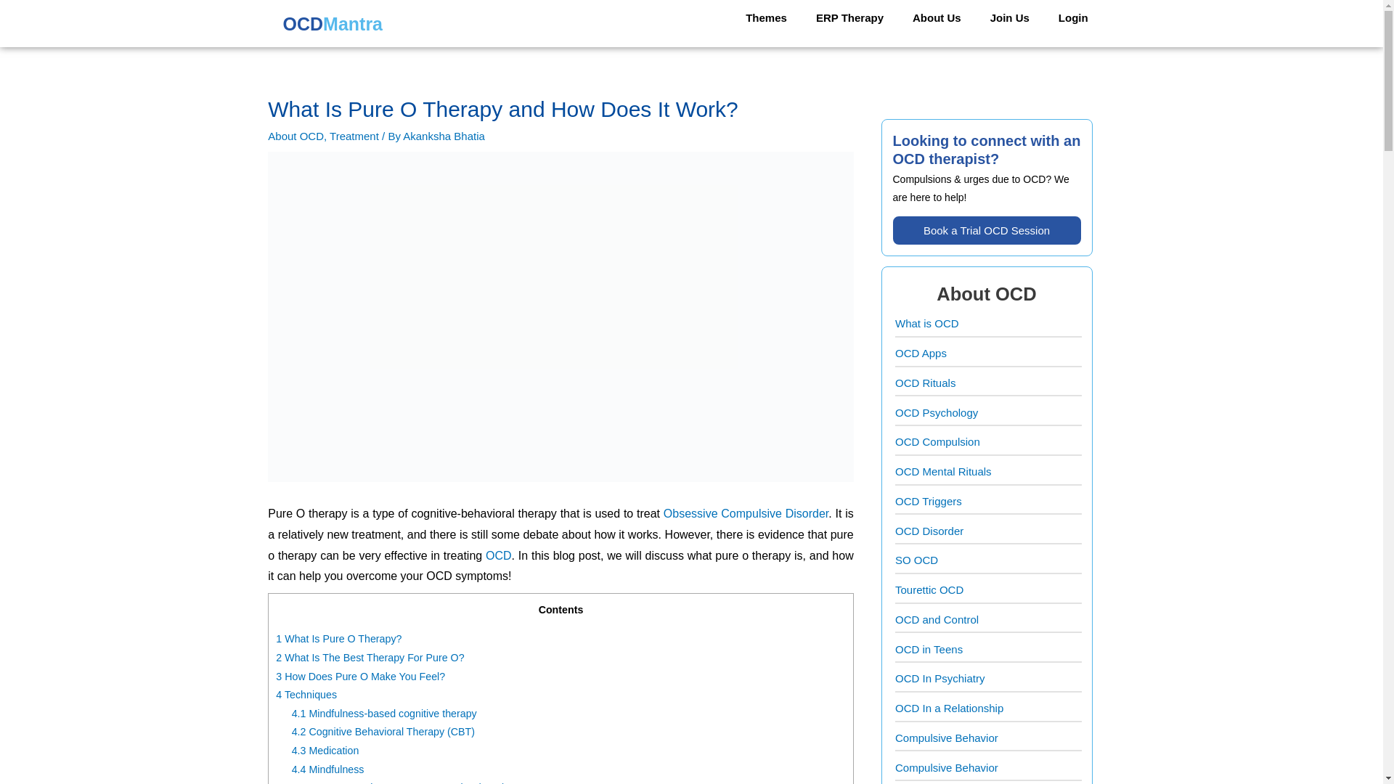 This screenshot has height=784, width=1394. I want to click on Themes, so click(766, 17).